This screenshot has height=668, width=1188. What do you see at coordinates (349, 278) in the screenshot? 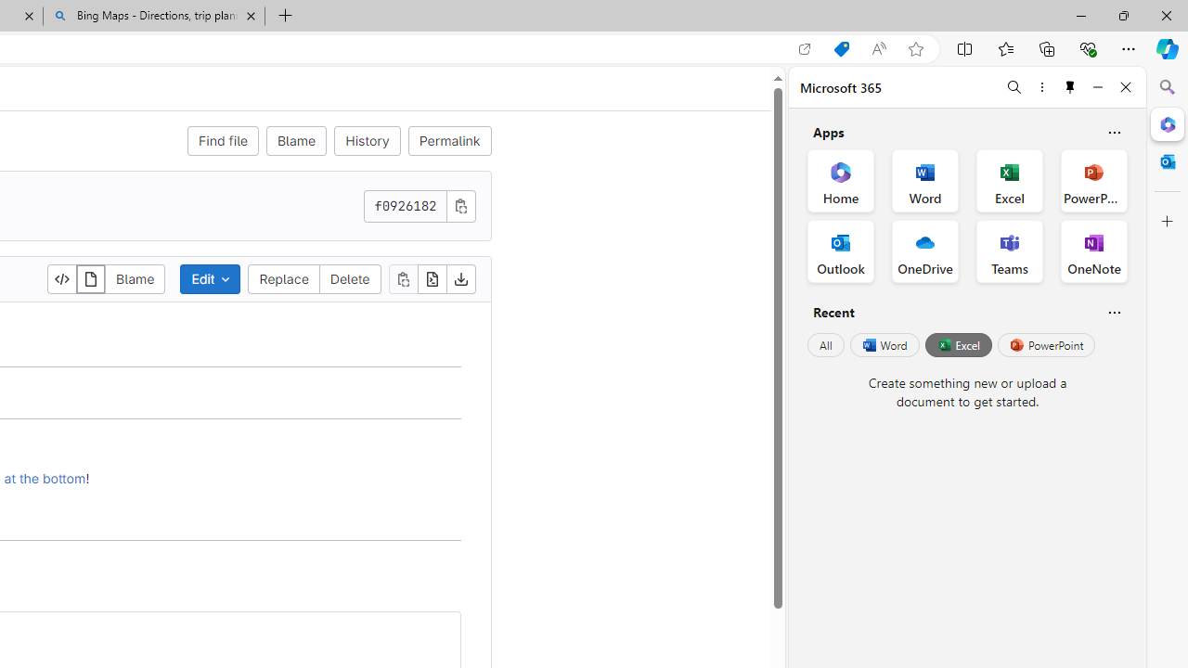
I see `Delete` at bounding box center [349, 278].